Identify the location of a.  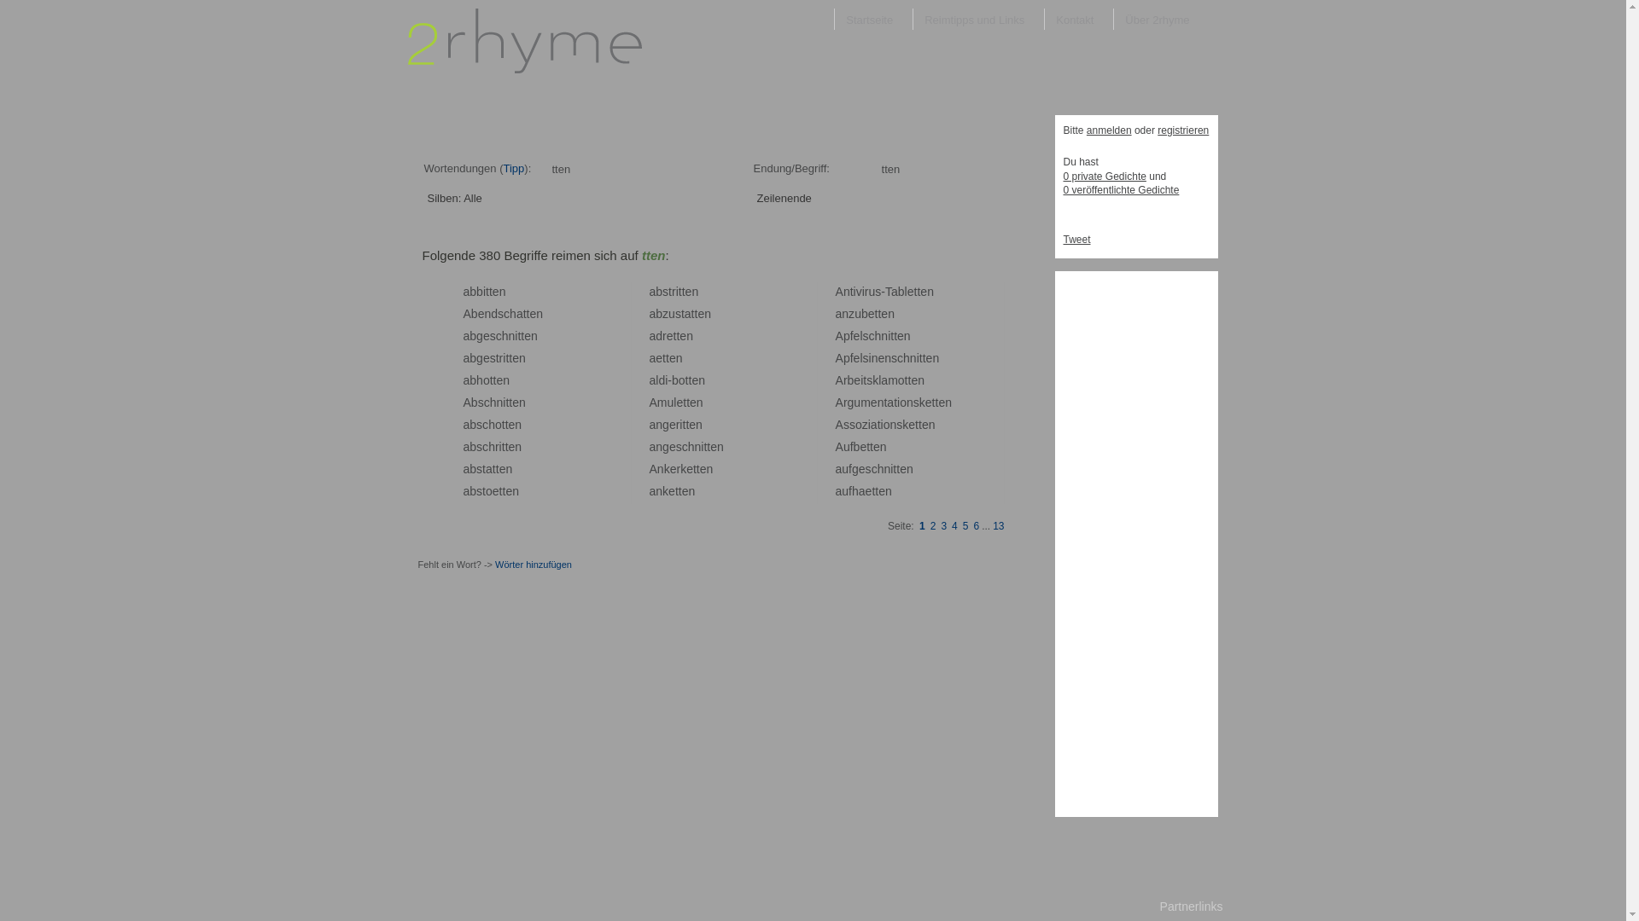
(466, 469).